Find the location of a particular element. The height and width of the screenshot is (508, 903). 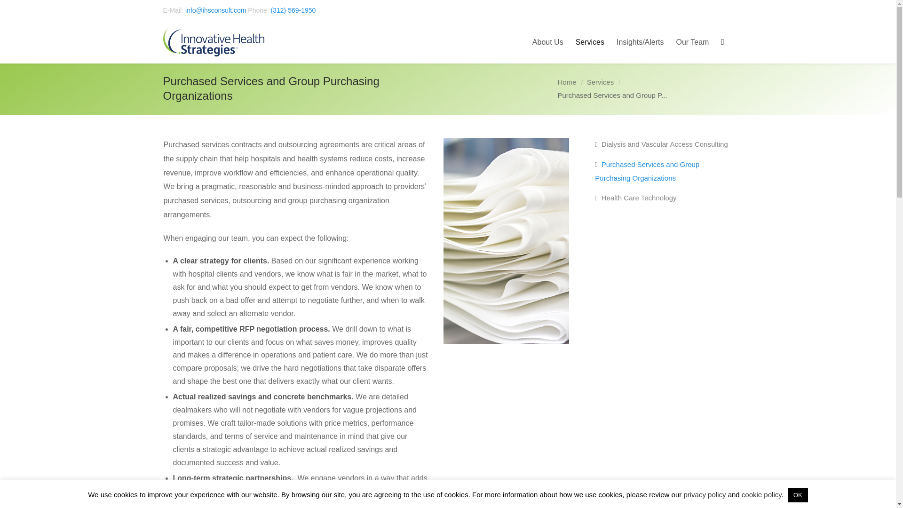

Services is located at coordinates (590, 42).